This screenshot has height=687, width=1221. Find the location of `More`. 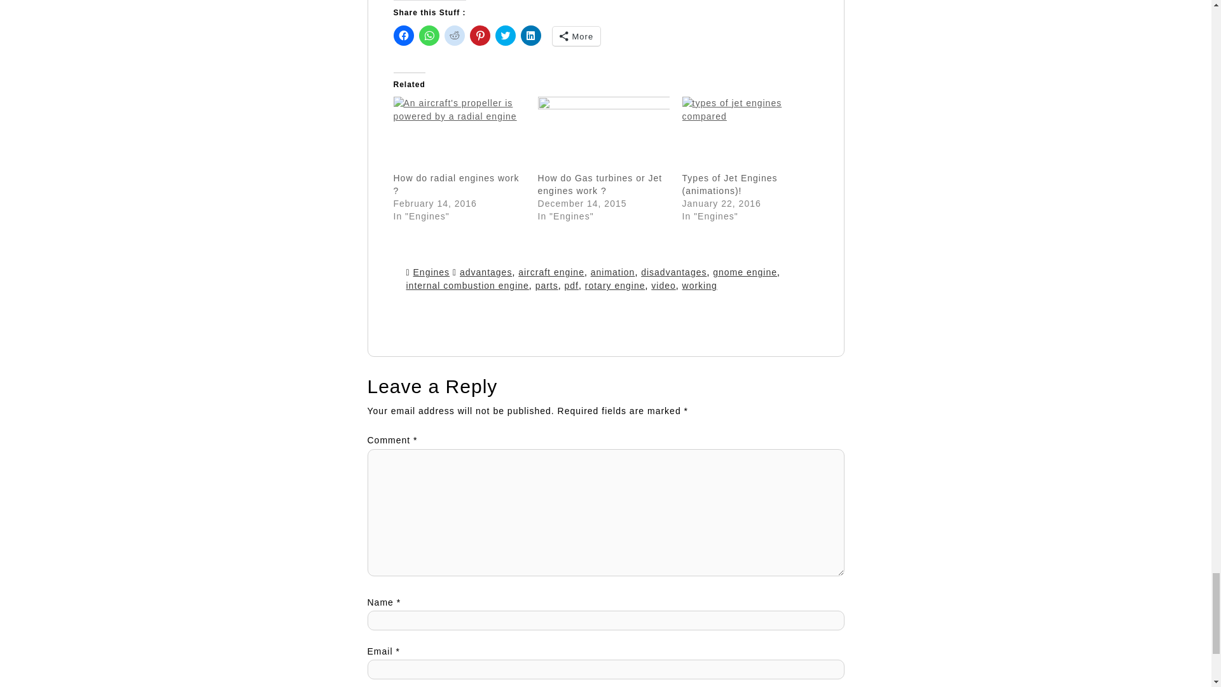

More is located at coordinates (576, 36).